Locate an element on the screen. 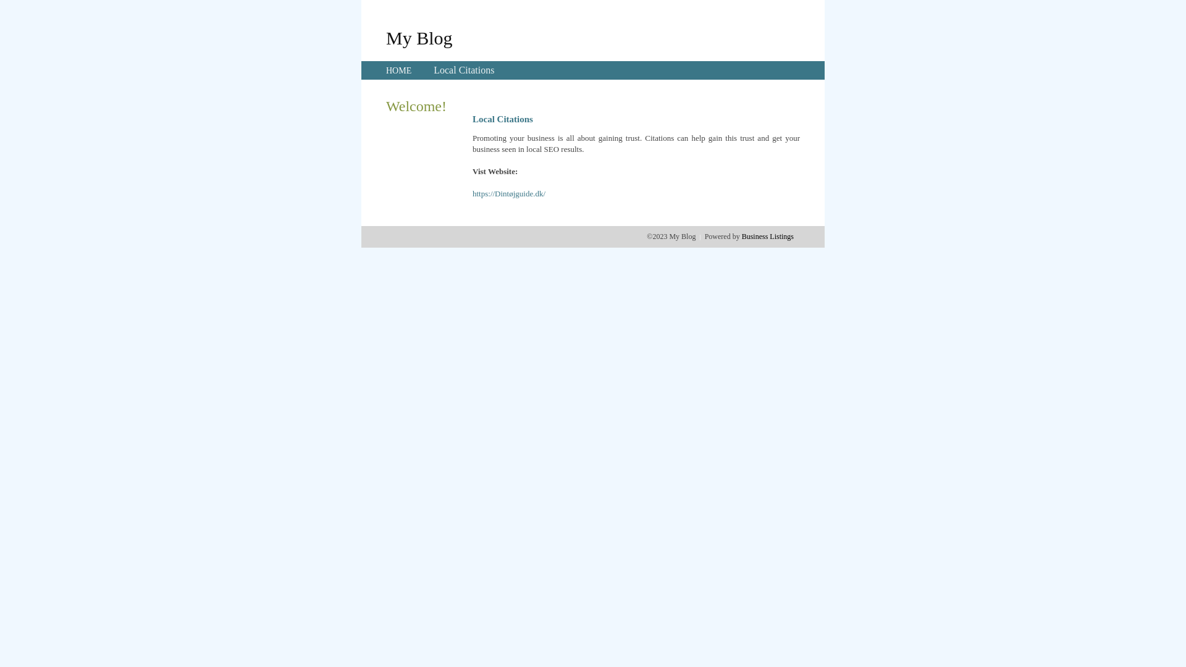 The image size is (1186, 667). HOME is located at coordinates (399, 70).